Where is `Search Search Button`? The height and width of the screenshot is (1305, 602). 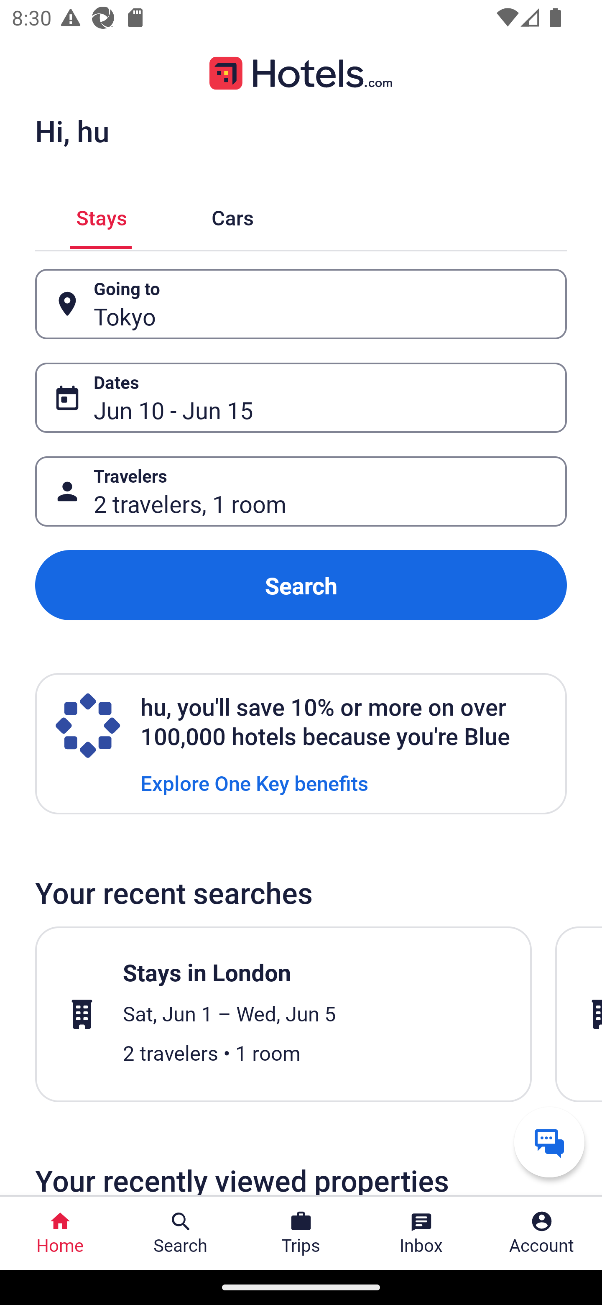 Search Search Button is located at coordinates (181, 1233).